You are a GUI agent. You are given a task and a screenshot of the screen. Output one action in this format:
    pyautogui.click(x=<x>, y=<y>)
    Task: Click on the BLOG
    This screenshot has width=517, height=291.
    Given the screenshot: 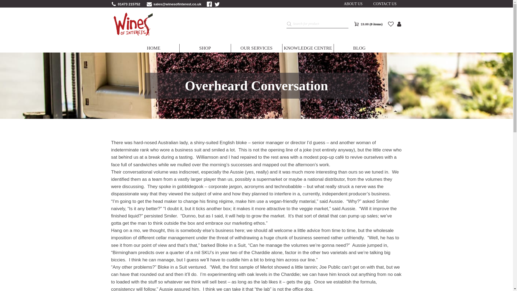 What is the action you would take?
    pyautogui.click(x=359, y=48)
    